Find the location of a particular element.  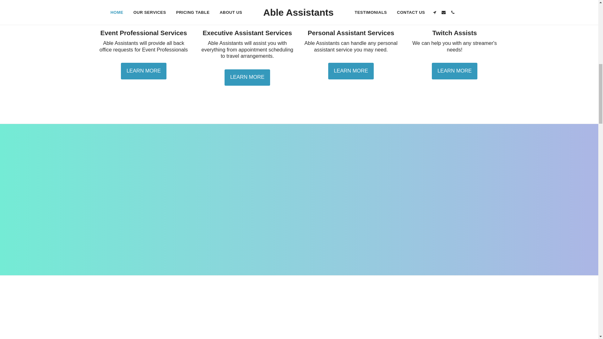

LEARN MORE is located at coordinates (247, 78).